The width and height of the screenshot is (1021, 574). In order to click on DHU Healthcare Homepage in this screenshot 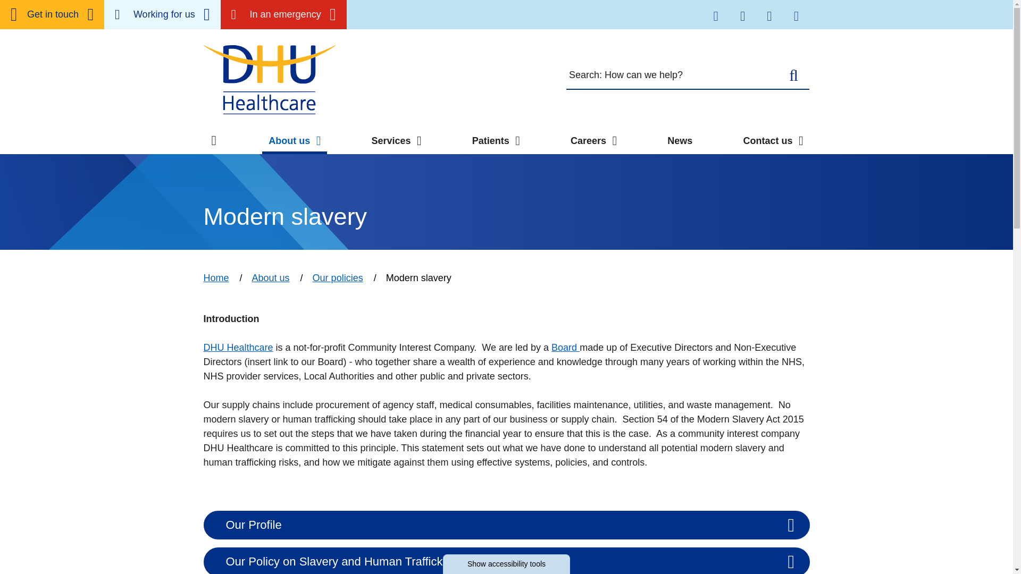, I will do `click(269, 79)`.